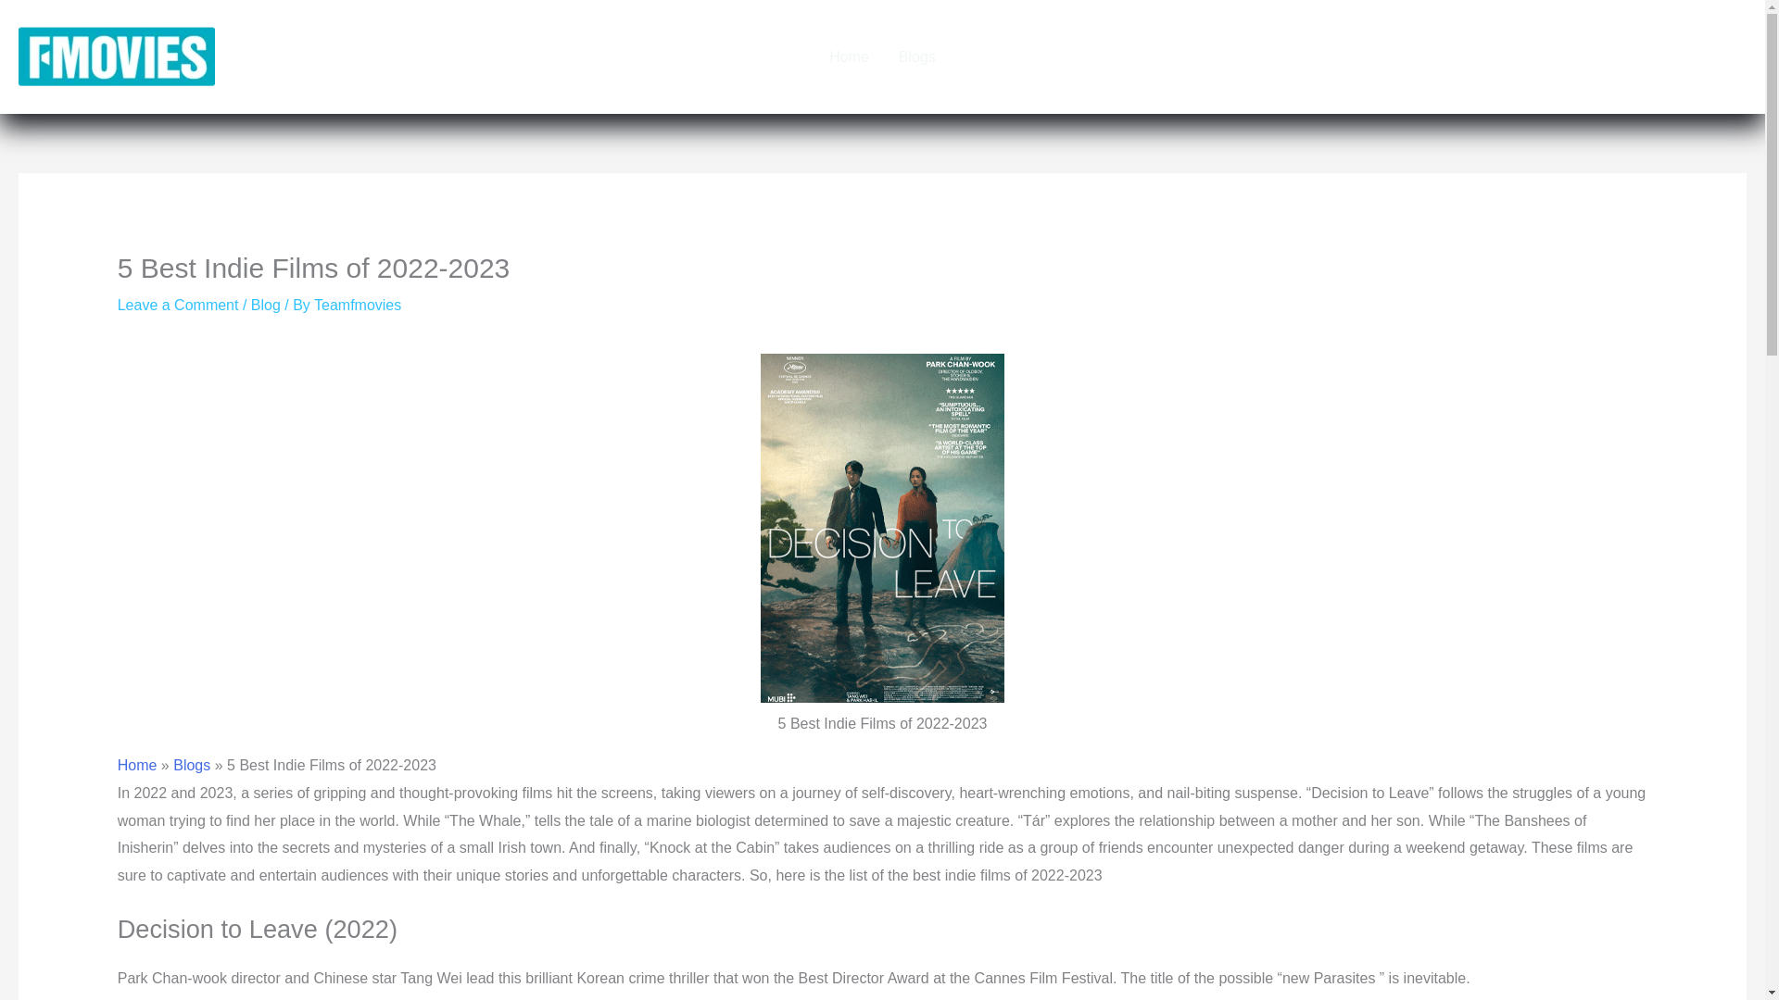  Describe the element at coordinates (191, 765) in the screenshot. I see `Blogs` at that location.